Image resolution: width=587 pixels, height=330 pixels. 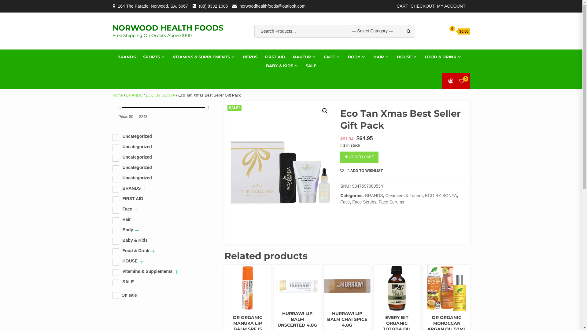 What do you see at coordinates (443, 57) in the screenshot?
I see `FOOD & DRINK` at bounding box center [443, 57].